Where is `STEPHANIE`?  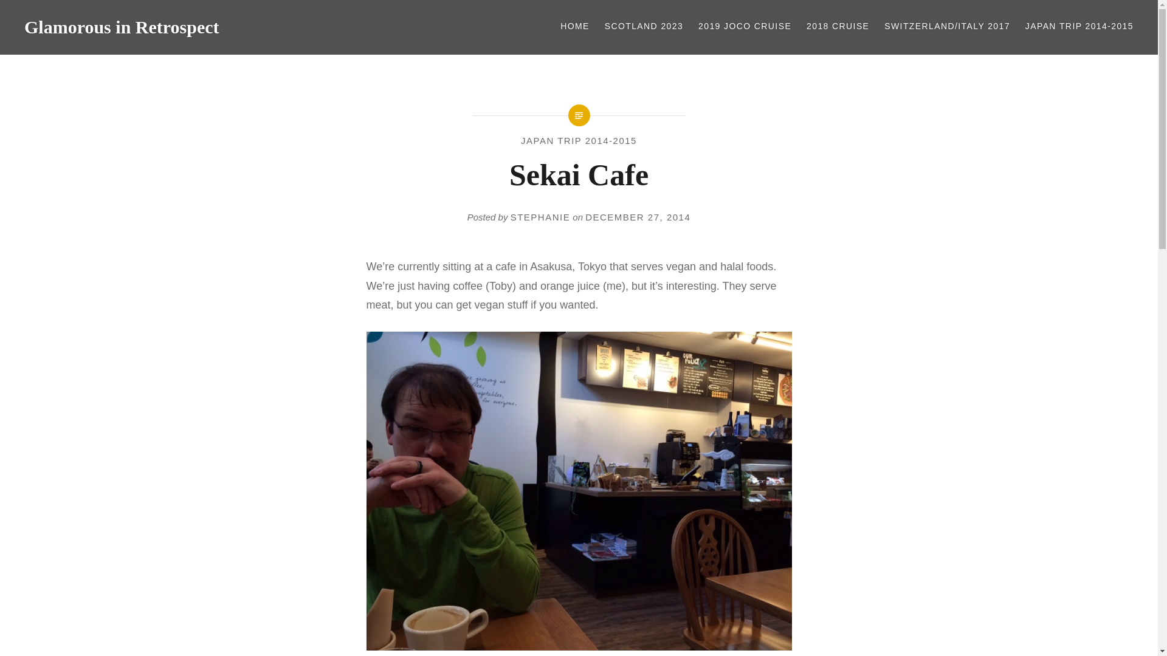
STEPHANIE is located at coordinates (540, 217).